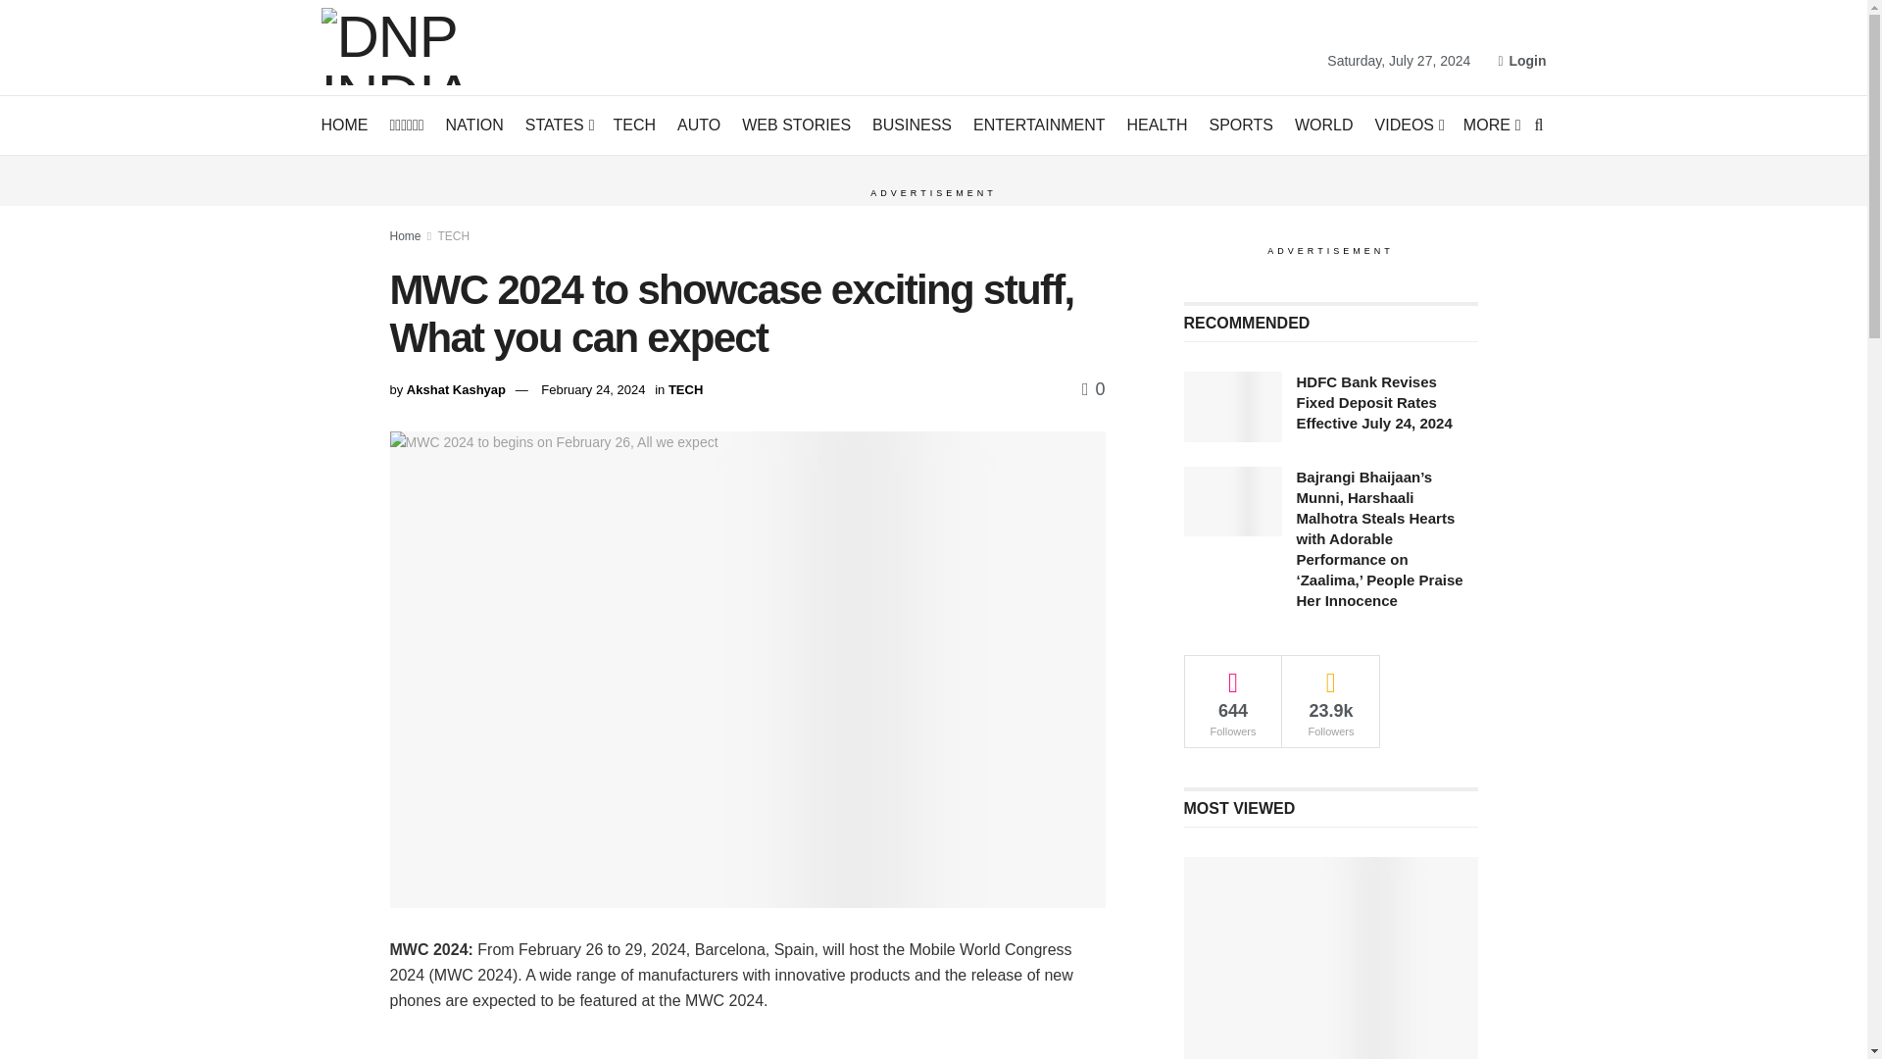 The height and width of the screenshot is (1059, 1882). What do you see at coordinates (474, 126) in the screenshot?
I see `NATION` at bounding box center [474, 126].